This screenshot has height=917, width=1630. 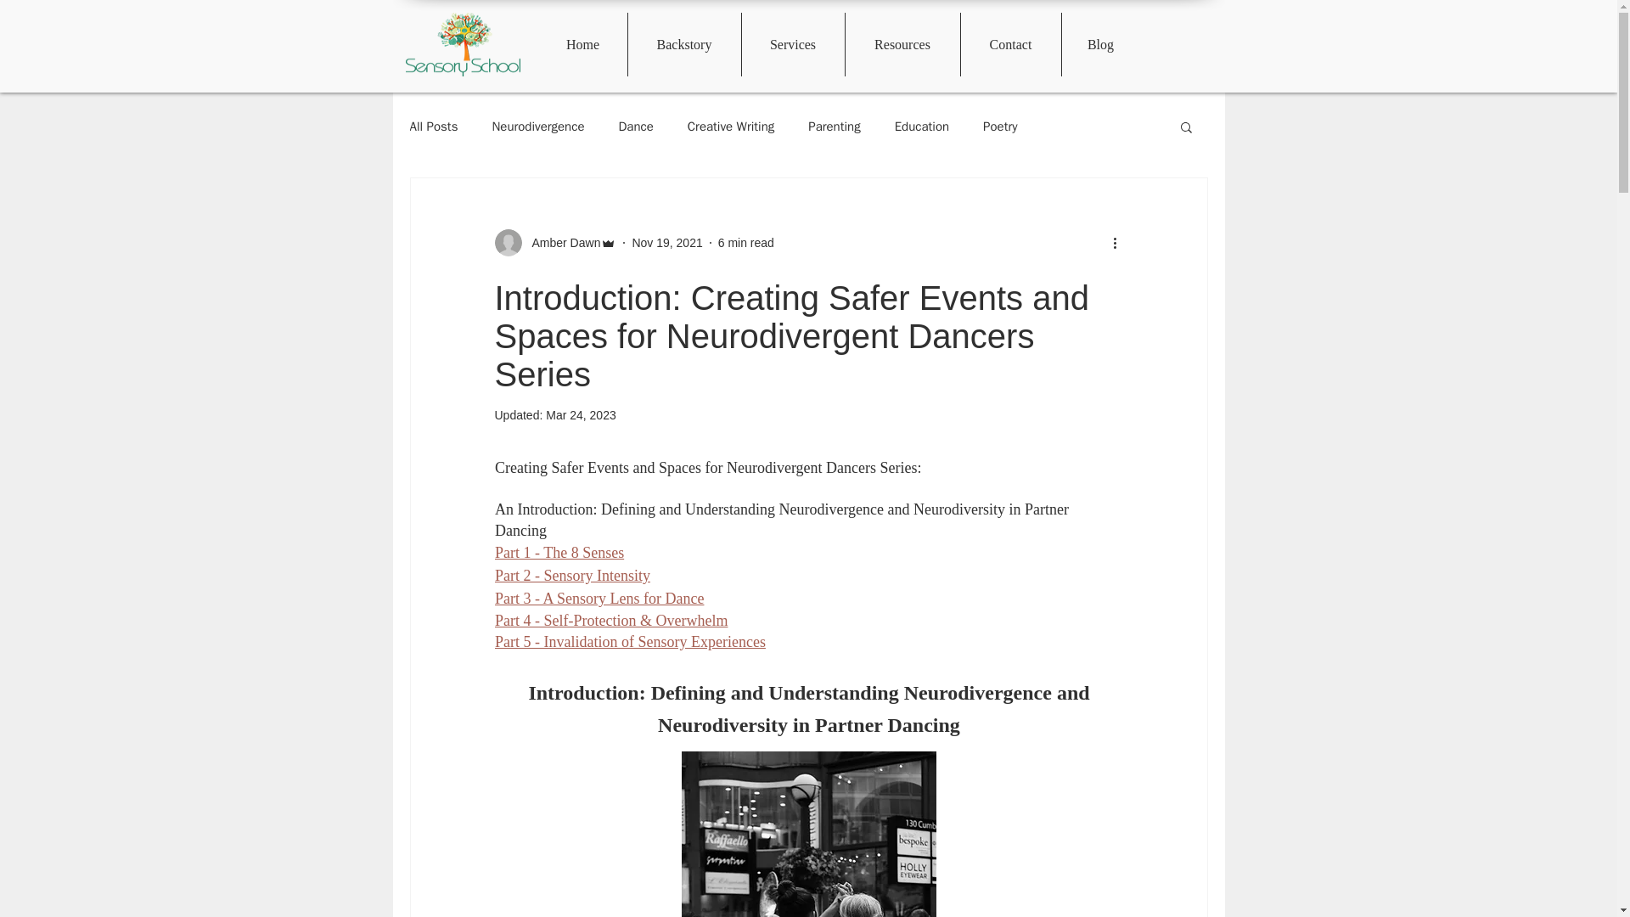 I want to click on Dance, so click(x=635, y=127).